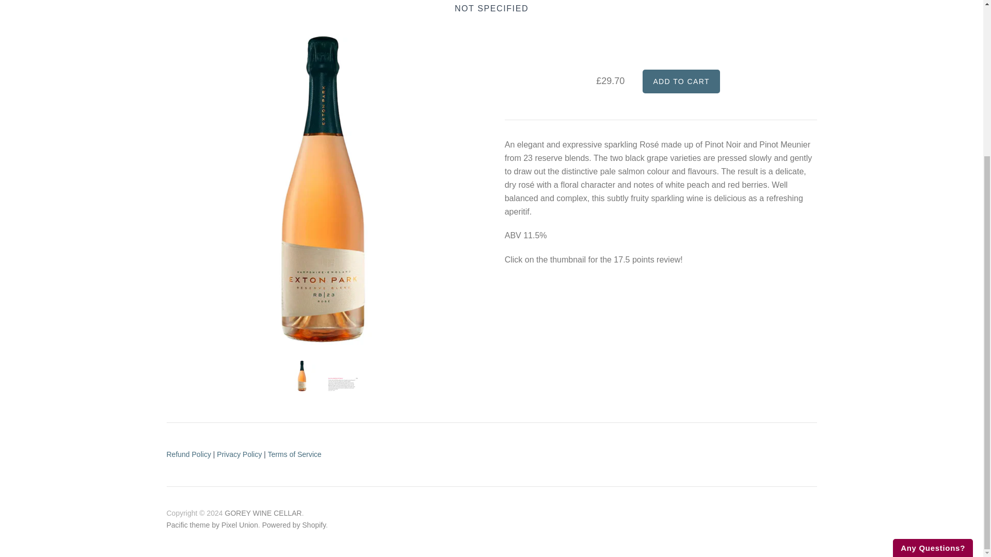 The image size is (991, 557). What do you see at coordinates (188, 454) in the screenshot?
I see `Refund Policy` at bounding box center [188, 454].